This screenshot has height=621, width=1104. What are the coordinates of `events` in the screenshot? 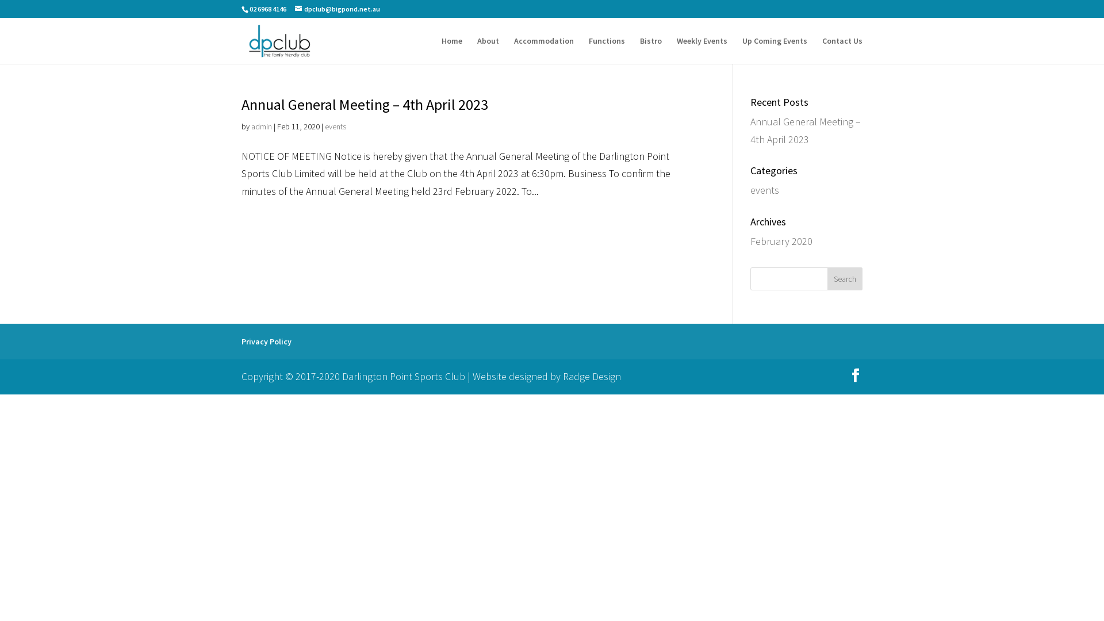 It's located at (336, 126).